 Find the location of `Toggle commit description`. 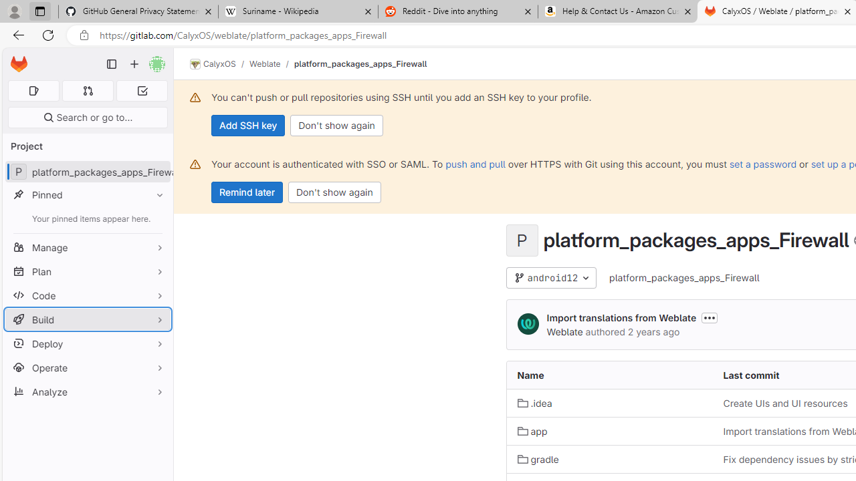

Toggle commit description is located at coordinates (710, 317).